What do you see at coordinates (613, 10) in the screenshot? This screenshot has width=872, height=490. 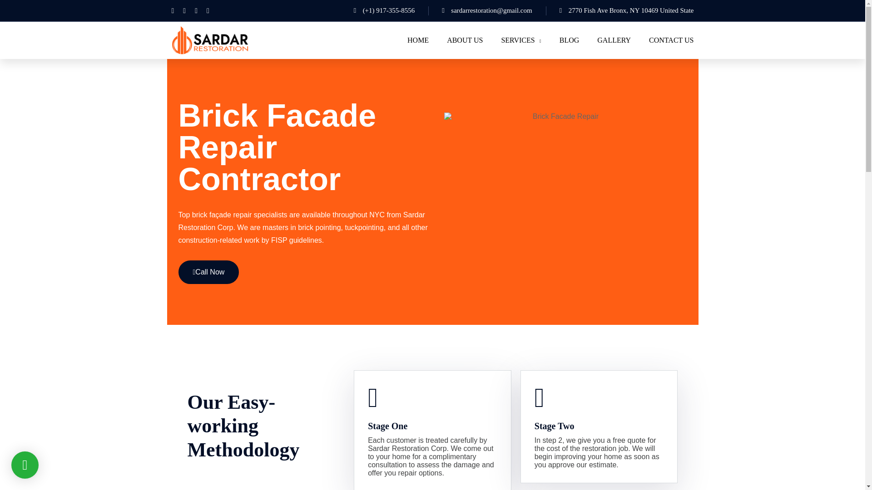 I see `2770 Fish Ave Bronx, NY 10469 United State` at bounding box center [613, 10].